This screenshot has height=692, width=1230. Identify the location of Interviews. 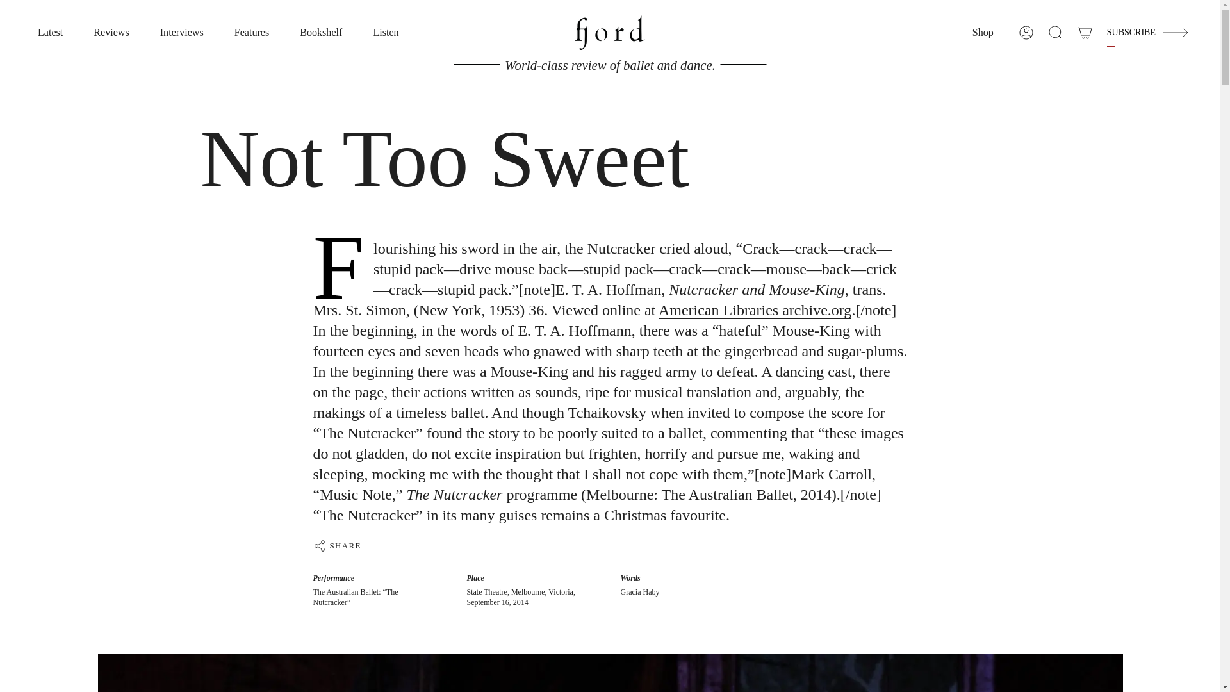
(182, 33).